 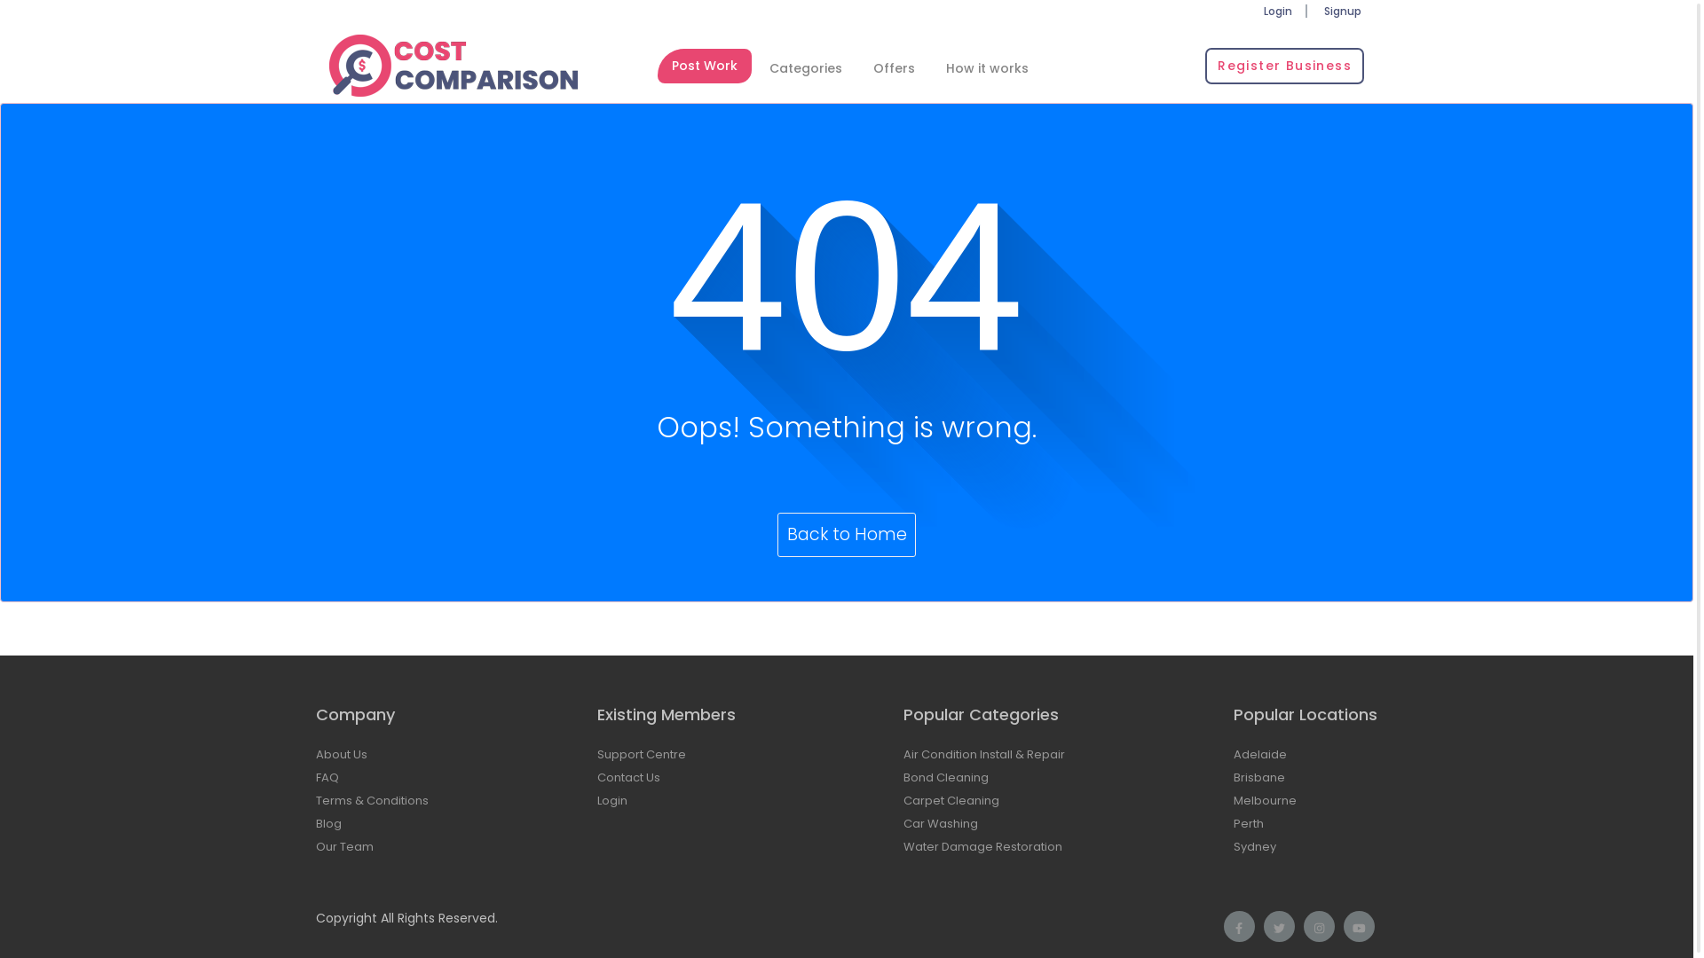 What do you see at coordinates (1260, 754) in the screenshot?
I see `Adelaide` at bounding box center [1260, 754].